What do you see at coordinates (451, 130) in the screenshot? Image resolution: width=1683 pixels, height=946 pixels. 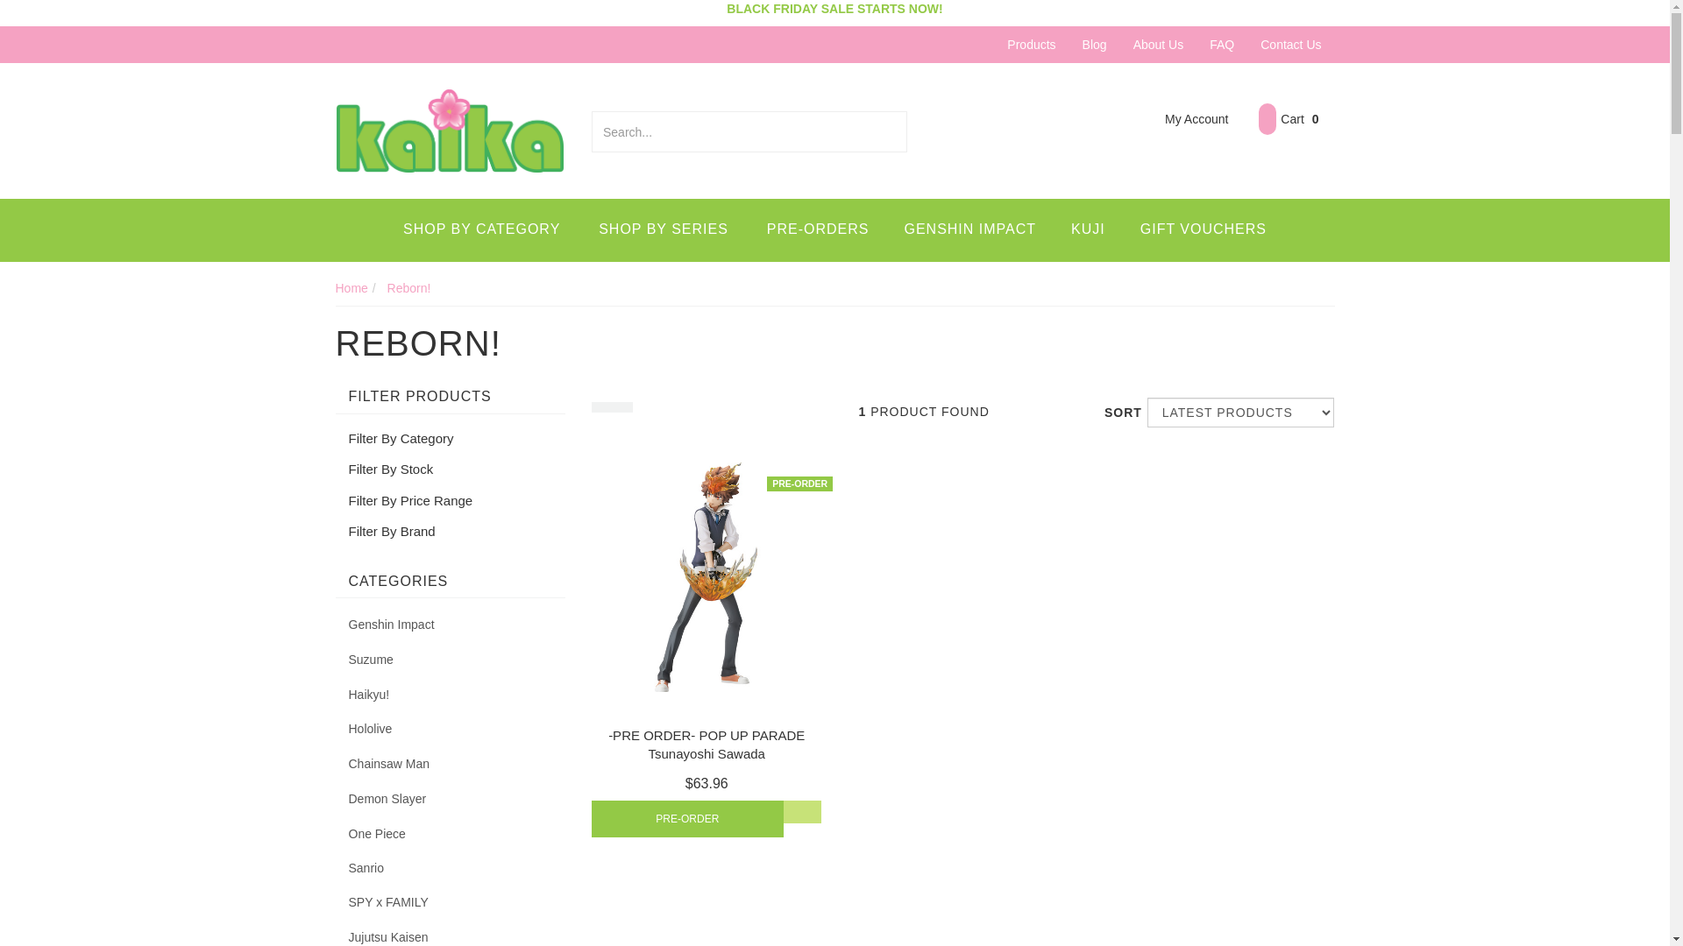 I see `Anime Kaika` at bounding box center [451, 130].